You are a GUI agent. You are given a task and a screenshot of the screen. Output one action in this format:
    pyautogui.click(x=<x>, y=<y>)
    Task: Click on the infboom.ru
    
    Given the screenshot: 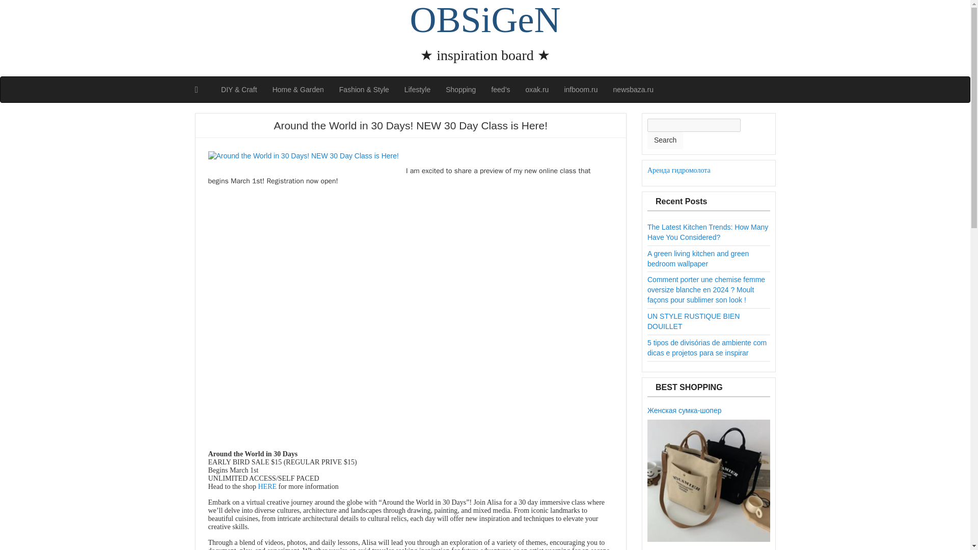 What is the action you would take?
    pyautogui.click(x=581, y=90)
    